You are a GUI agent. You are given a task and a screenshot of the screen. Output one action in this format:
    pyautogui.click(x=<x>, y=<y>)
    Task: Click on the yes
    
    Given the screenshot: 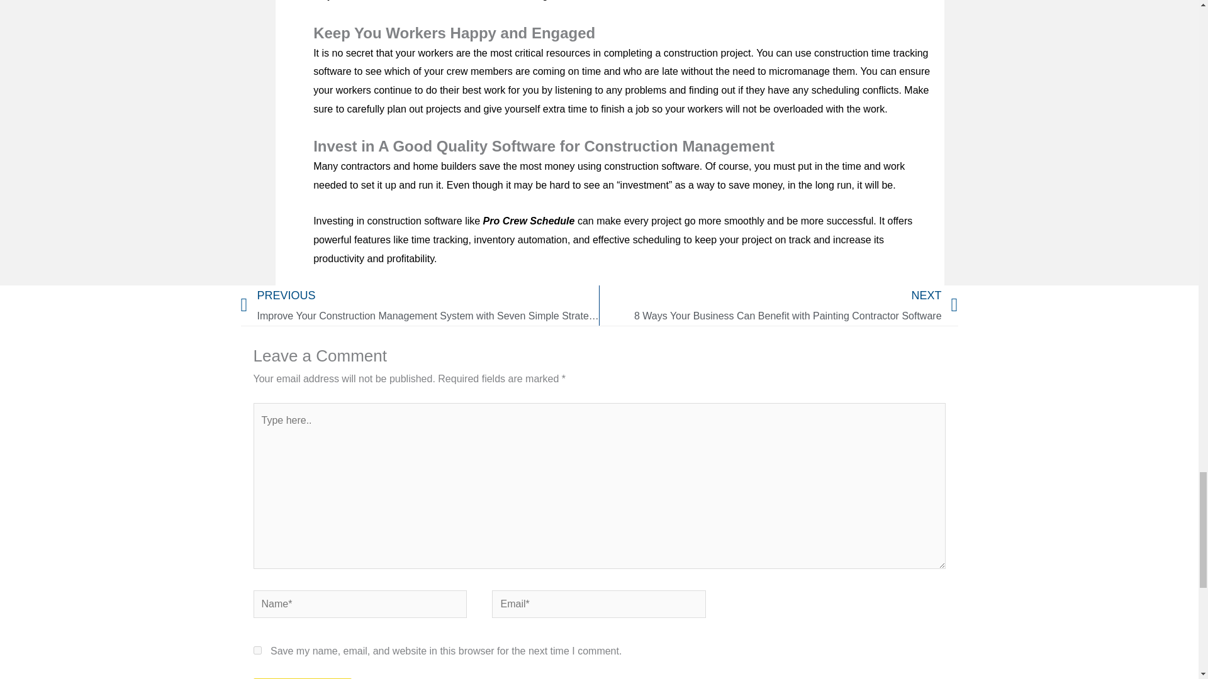 What is the action you would take?
    pyautogui.click(x=257, y=650)
    